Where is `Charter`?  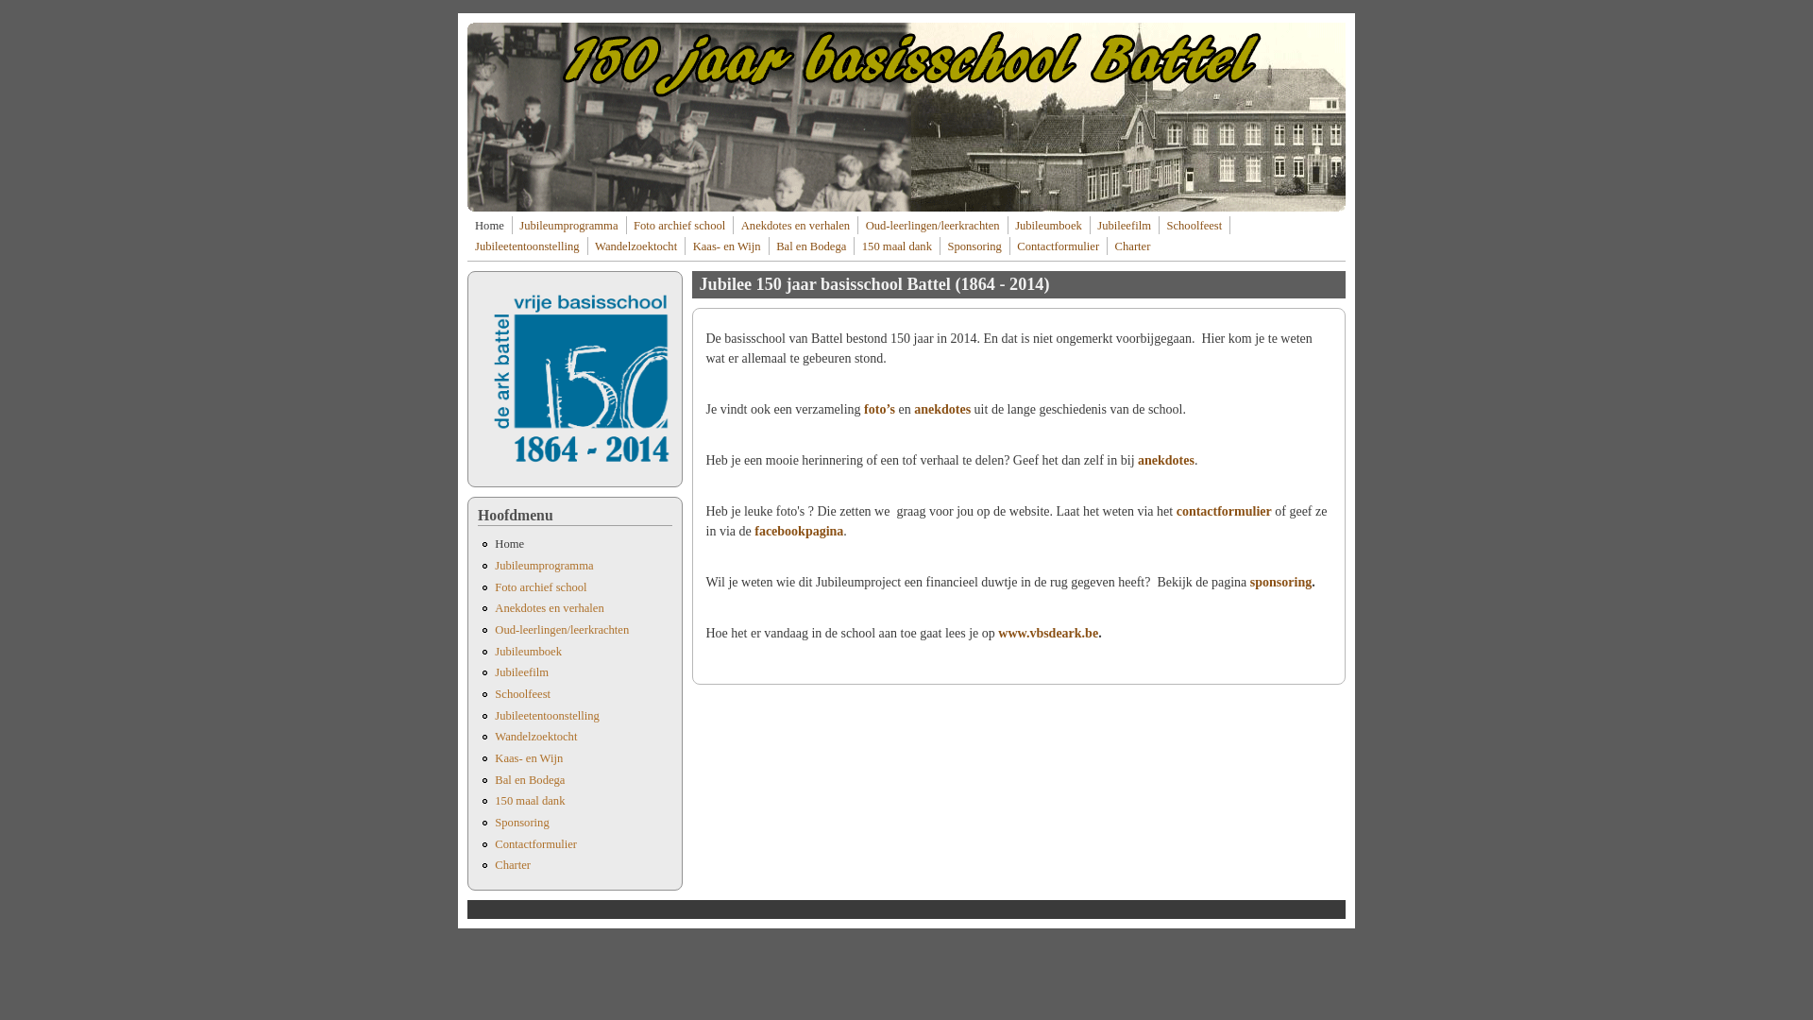
Charter is located at coordinates (513, 865).